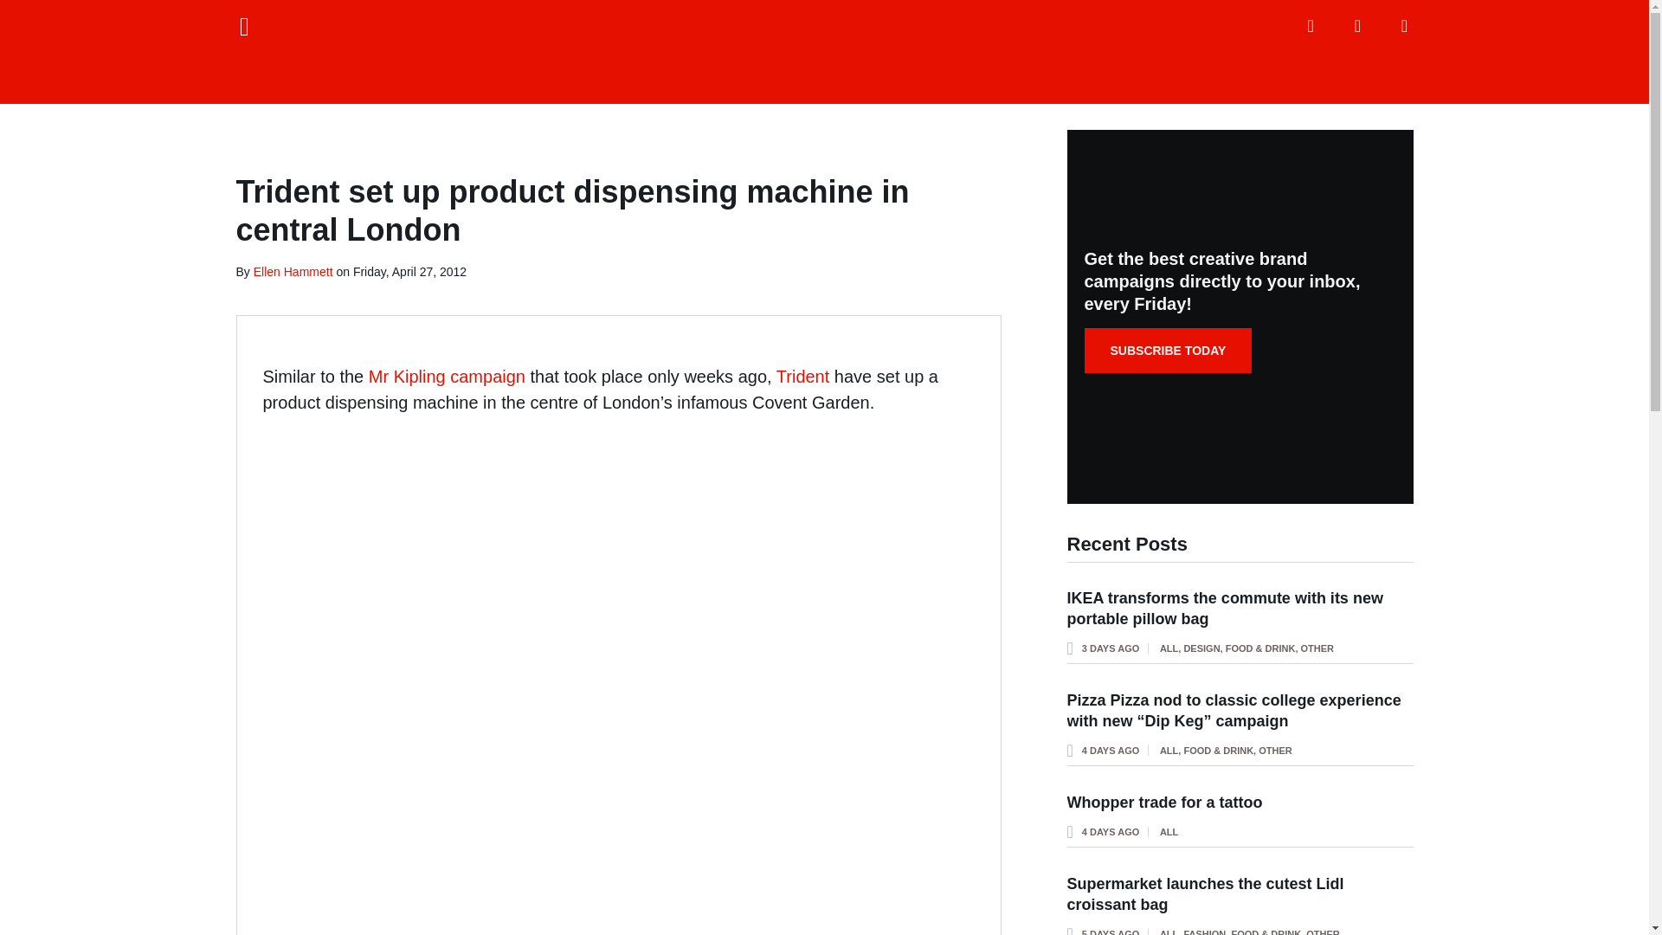  What do you see at coordinates (293, 271) in the screenshot?
I see `Posts by Ellen Hammett` at bounding box center [293, 271].